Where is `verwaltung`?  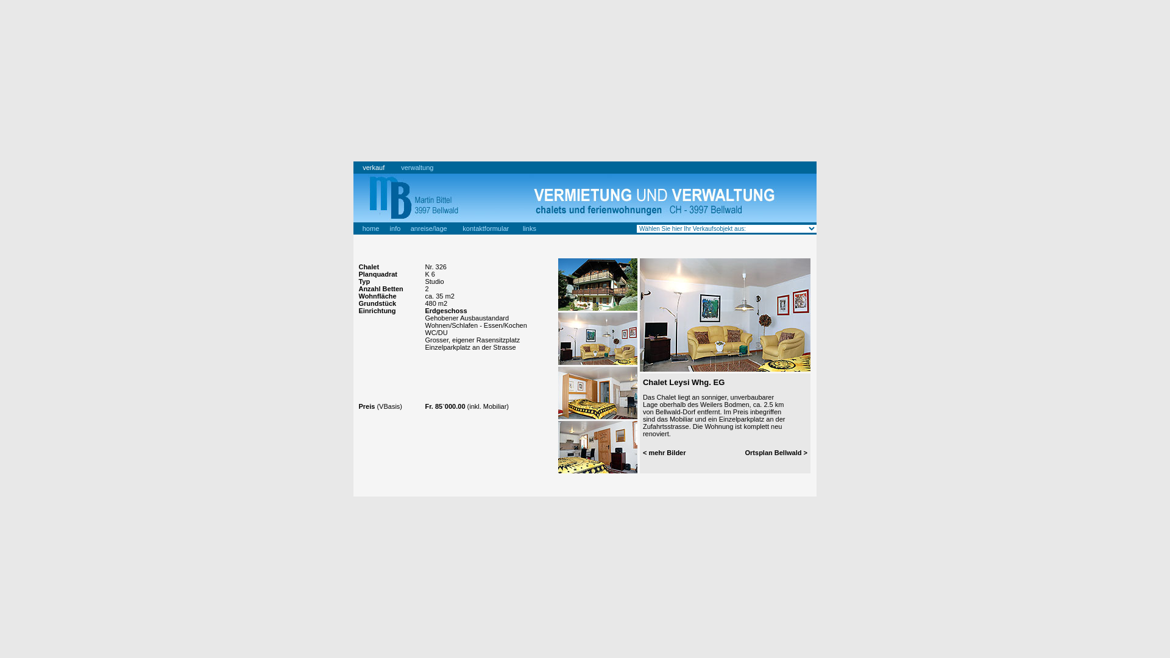 verwaltung is located at coordinates (417, 168).